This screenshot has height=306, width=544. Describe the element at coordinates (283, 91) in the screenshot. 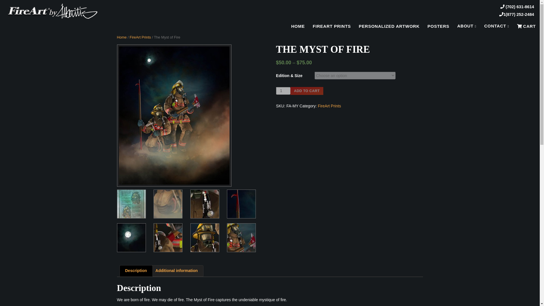

I see `Qty` at that location.